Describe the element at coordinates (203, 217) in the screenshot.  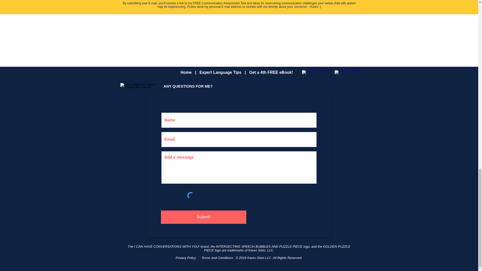
I see `Submit` at that location.